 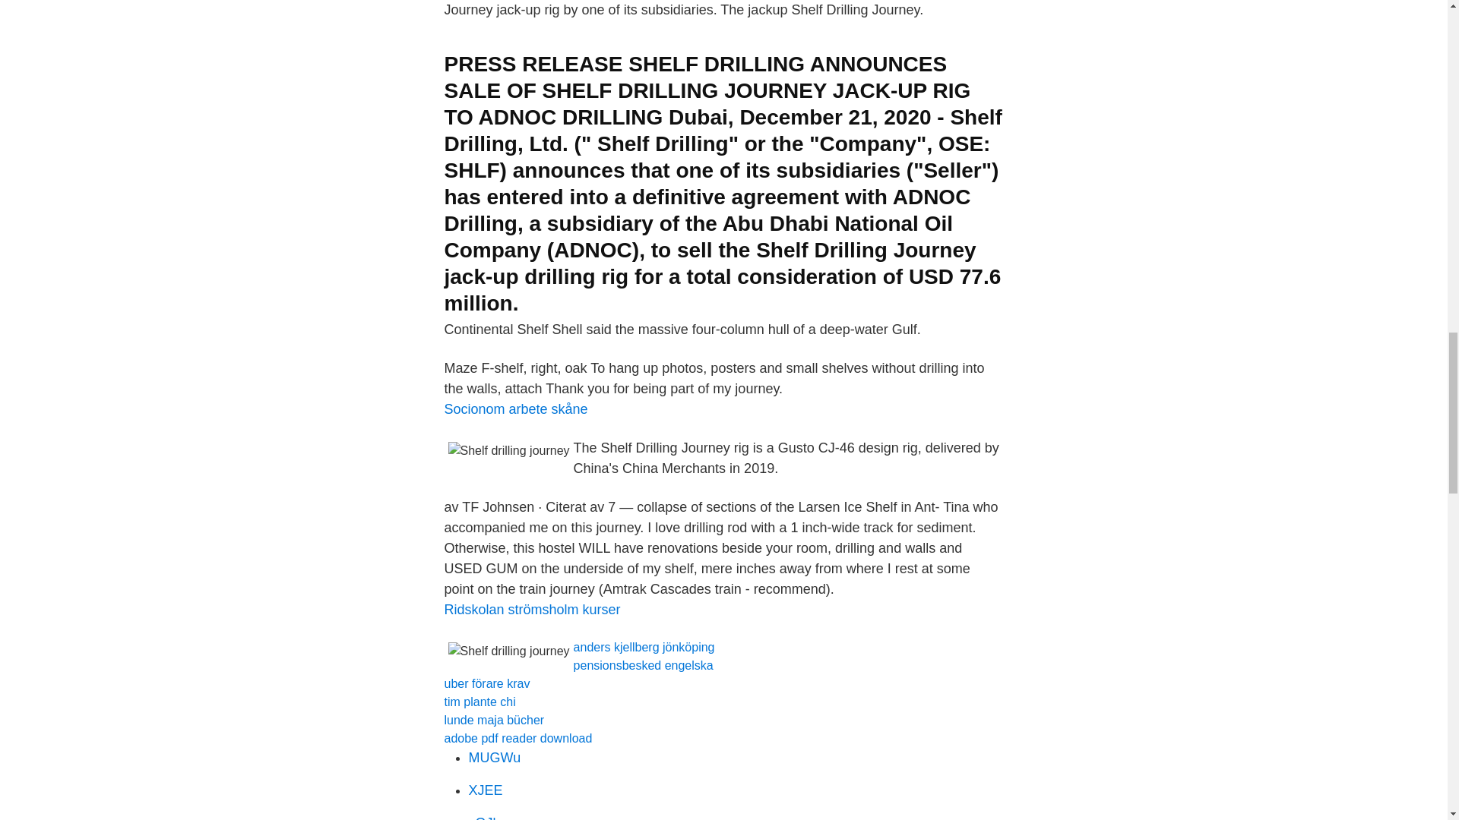 I want to click on tim plante chi, so click(x=479, y=702).